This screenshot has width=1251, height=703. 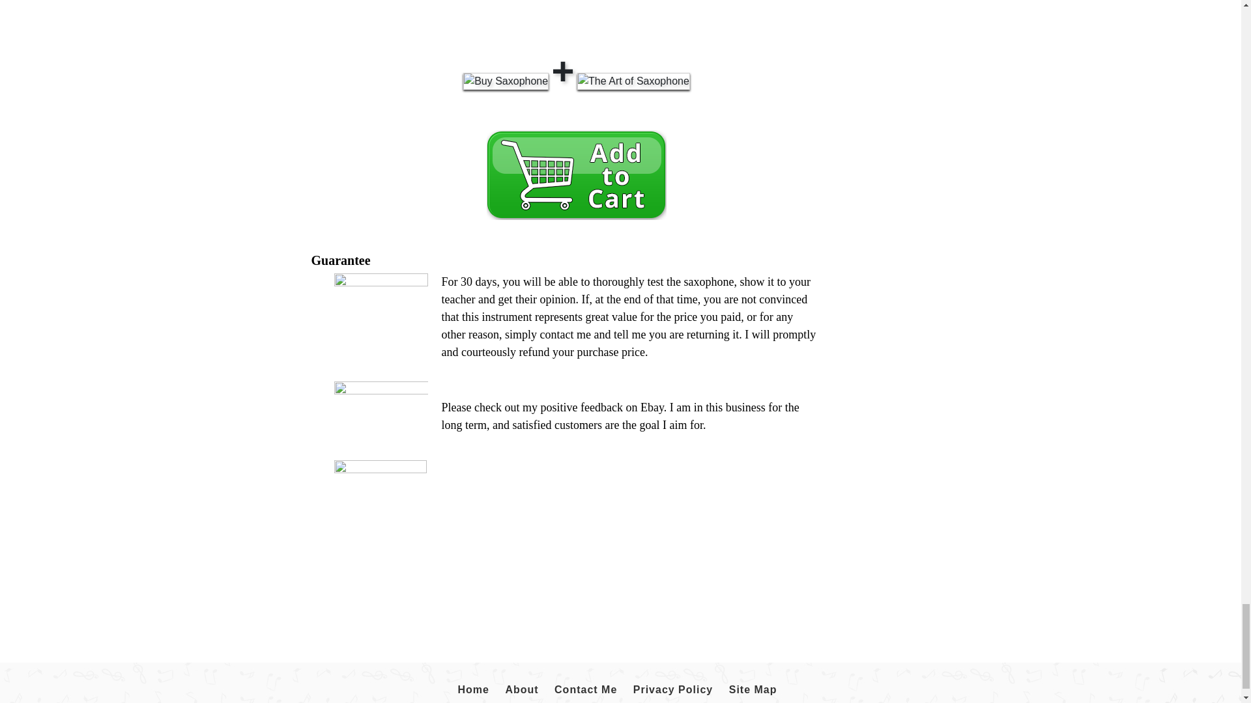 I want to click on Privacy Policy, so click(x=674, y=690).